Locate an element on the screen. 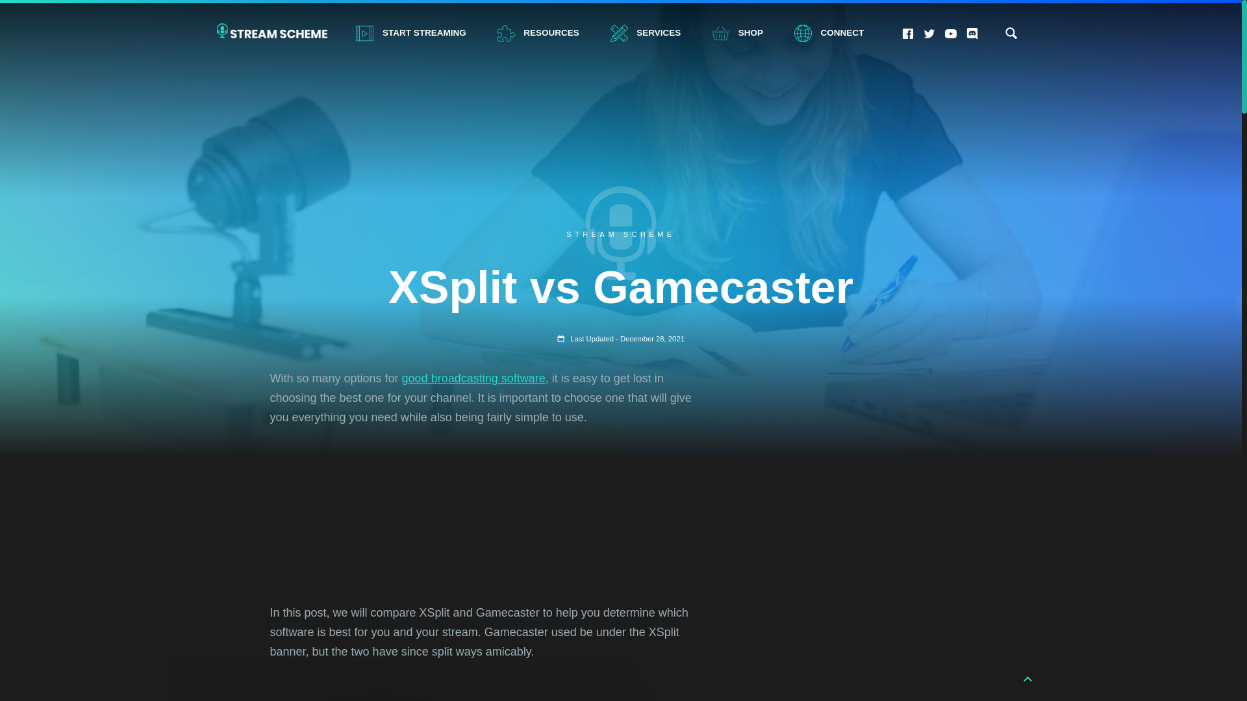 This screenshot has height=701, width=1247. magnifying-glass1 is located at coordinates (364, 32).